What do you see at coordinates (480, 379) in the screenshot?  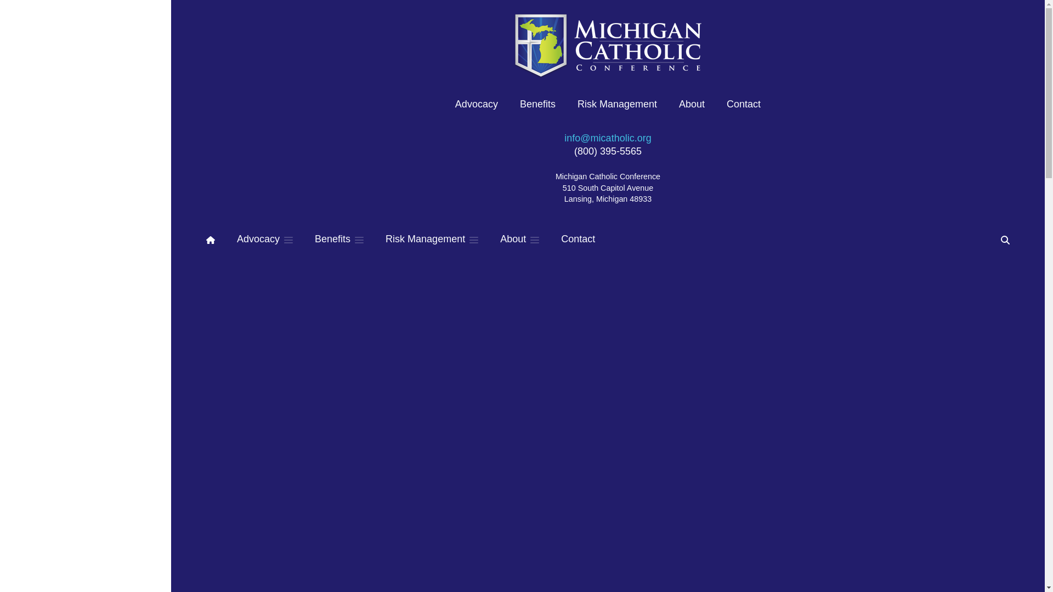 I see `January 30, 2009` at bounding box center [480, 379].